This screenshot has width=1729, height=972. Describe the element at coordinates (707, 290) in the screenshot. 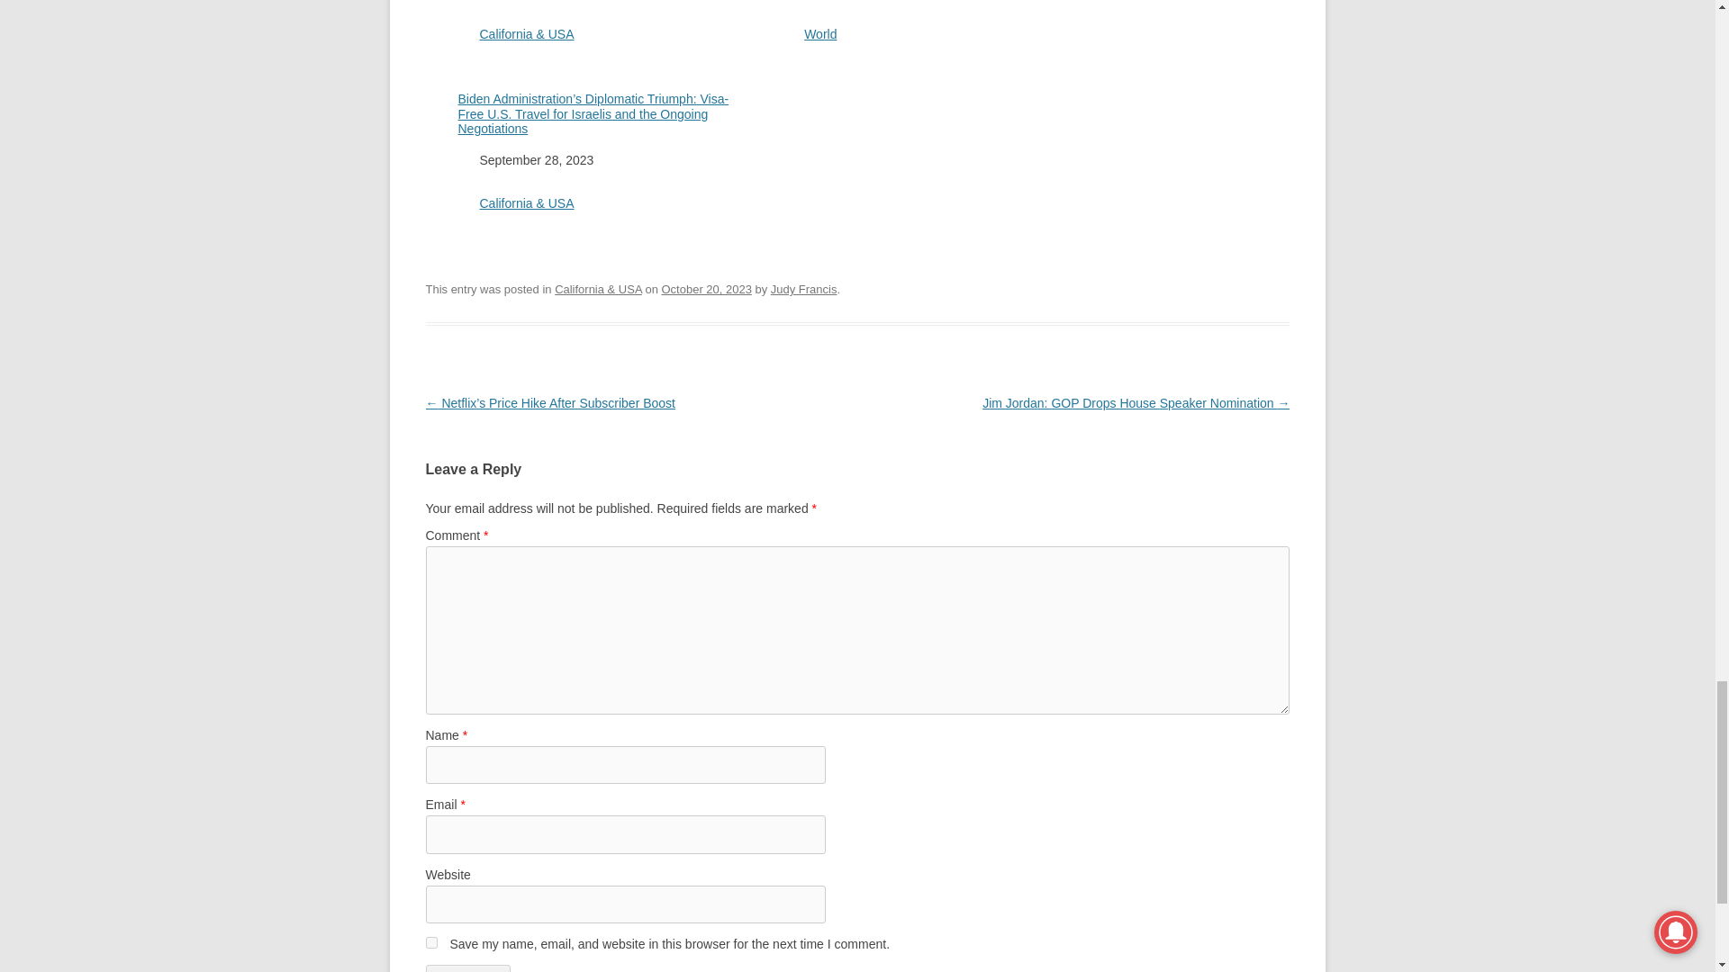

I see `October 20, 2023` at that location.